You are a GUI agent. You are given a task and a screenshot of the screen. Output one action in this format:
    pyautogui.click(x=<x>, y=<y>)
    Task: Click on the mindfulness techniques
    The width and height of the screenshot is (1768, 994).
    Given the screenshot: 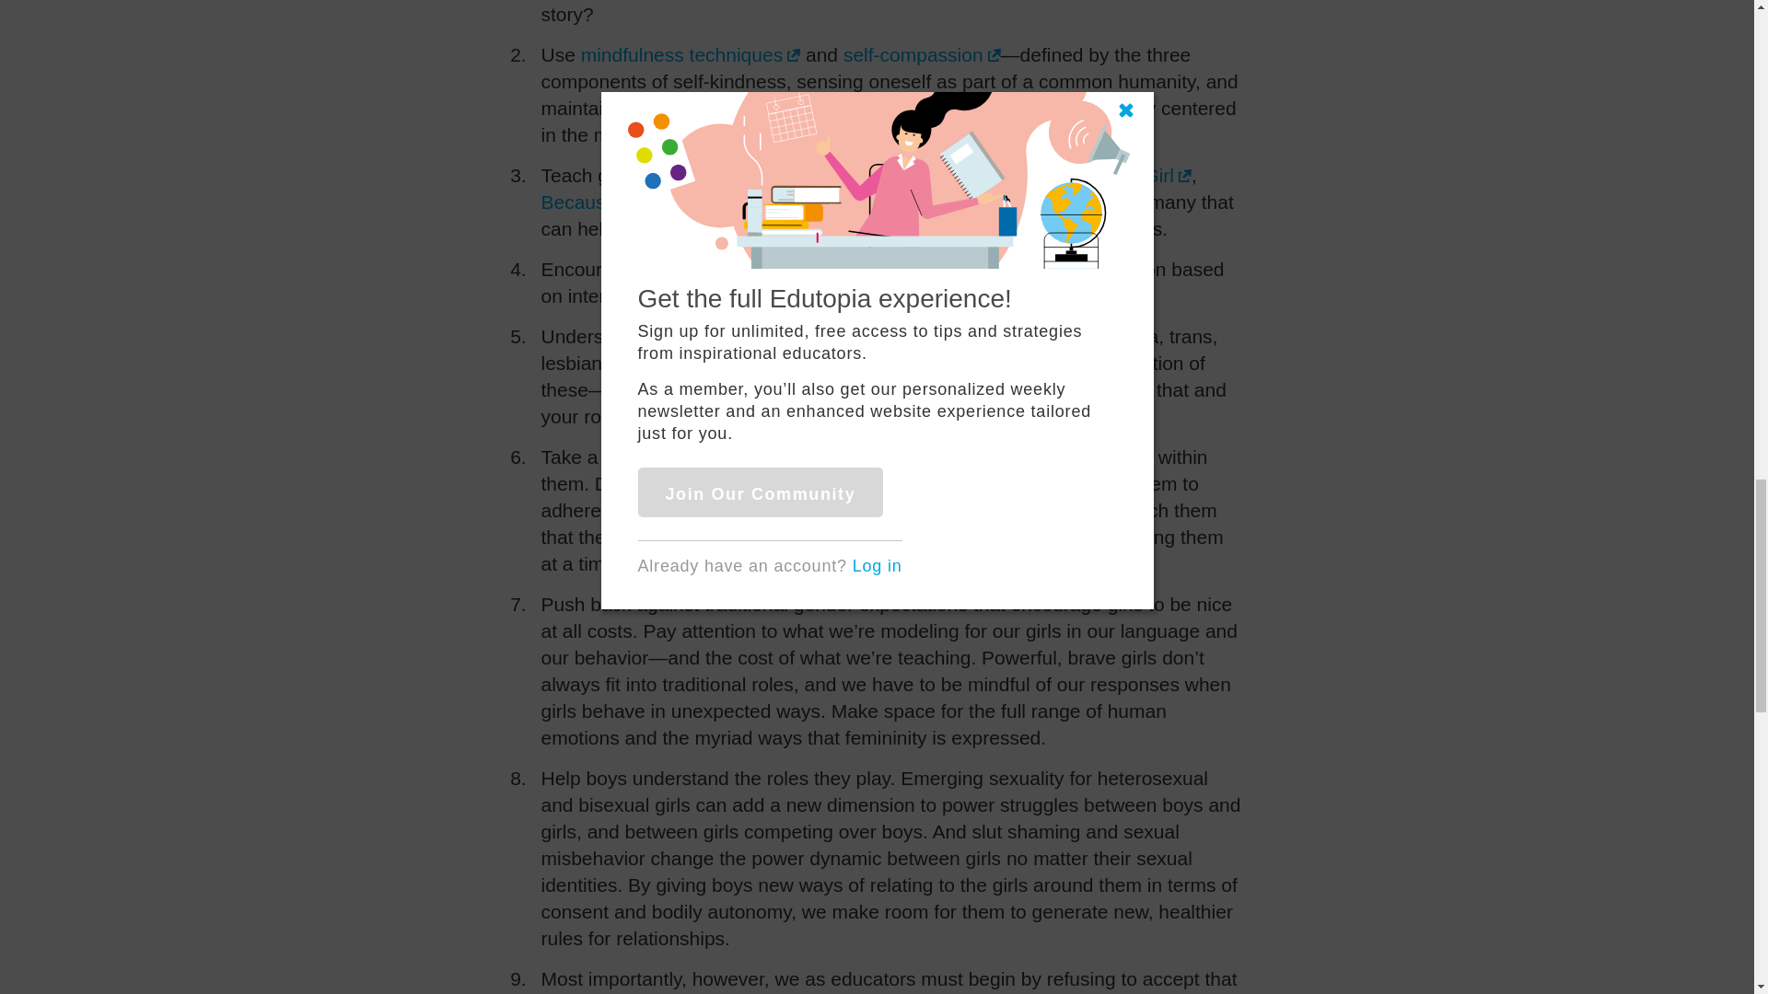 What is the action you would take?
    pyautogui.click(x=691, y=54)
    